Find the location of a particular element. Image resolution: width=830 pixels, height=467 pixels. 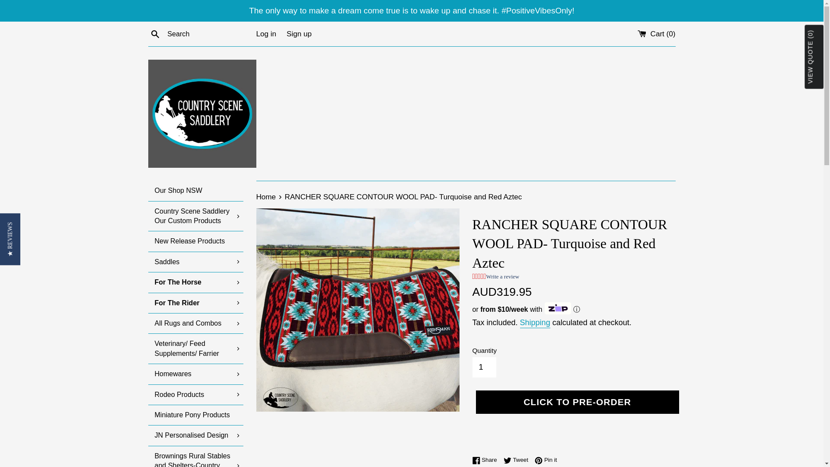

 Country Scene Saddlery  Our Custom Products is located at coordinates (195, 216).